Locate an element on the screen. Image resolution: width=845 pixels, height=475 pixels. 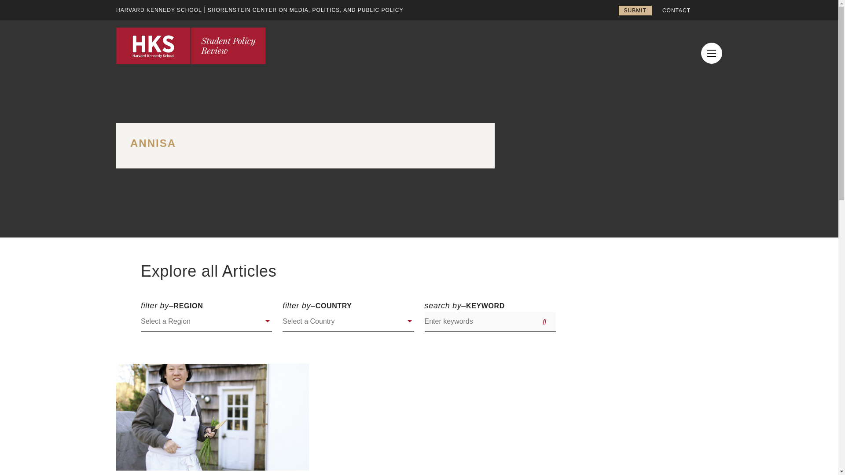
HKS Student Policy Review is located at coordinates (191, 45).